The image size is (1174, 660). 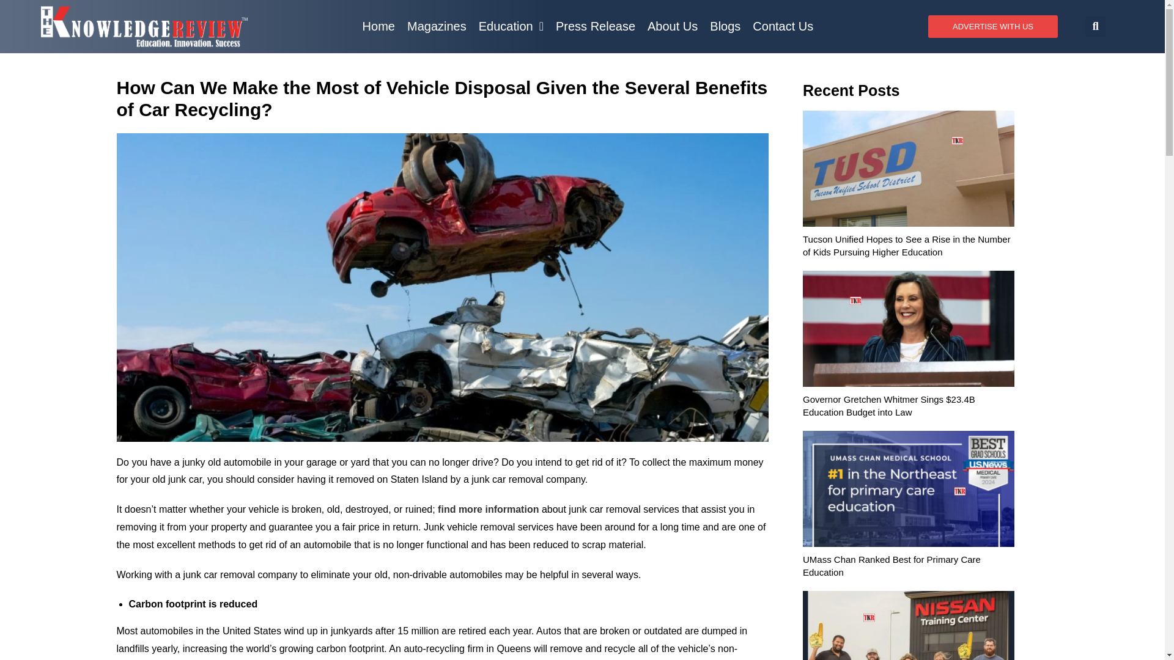 What do you see at coordinates (725, 26) in the screenshot?
I see `Blogs` at bounding box center [725, 26].